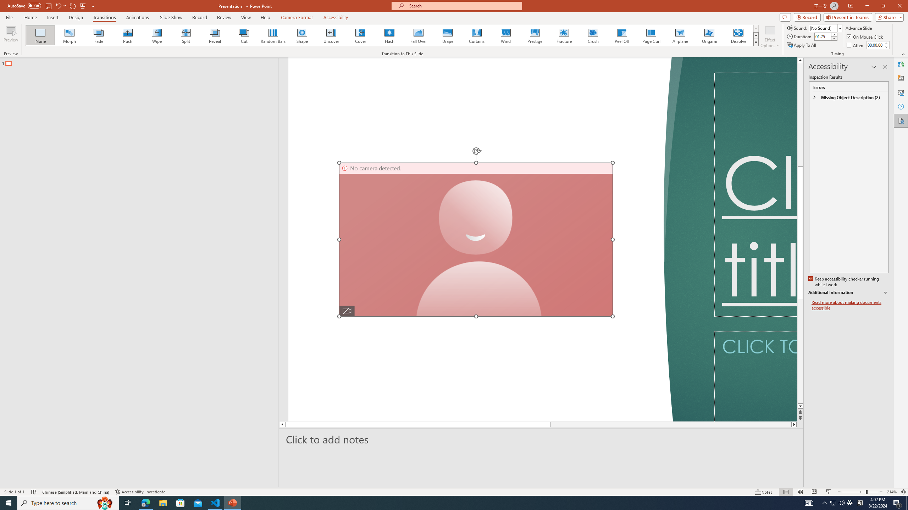  I want to click on Row up, so click(756, 28).